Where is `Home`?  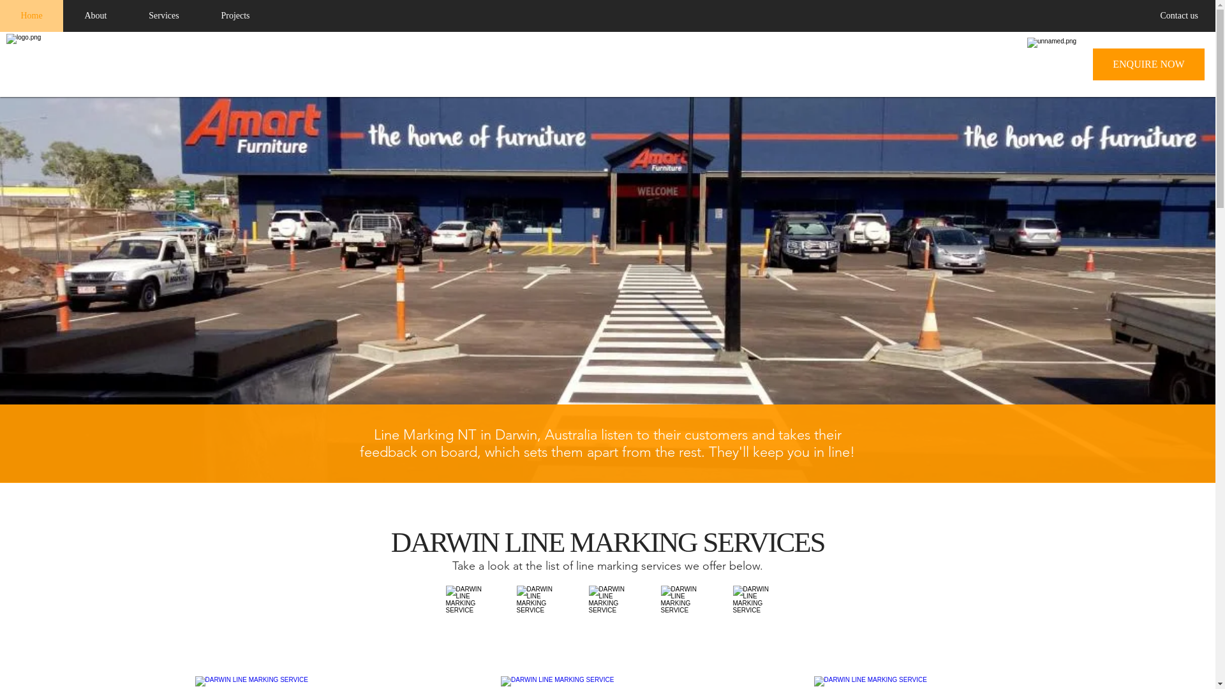
Home is located at coordinates (32, 16).